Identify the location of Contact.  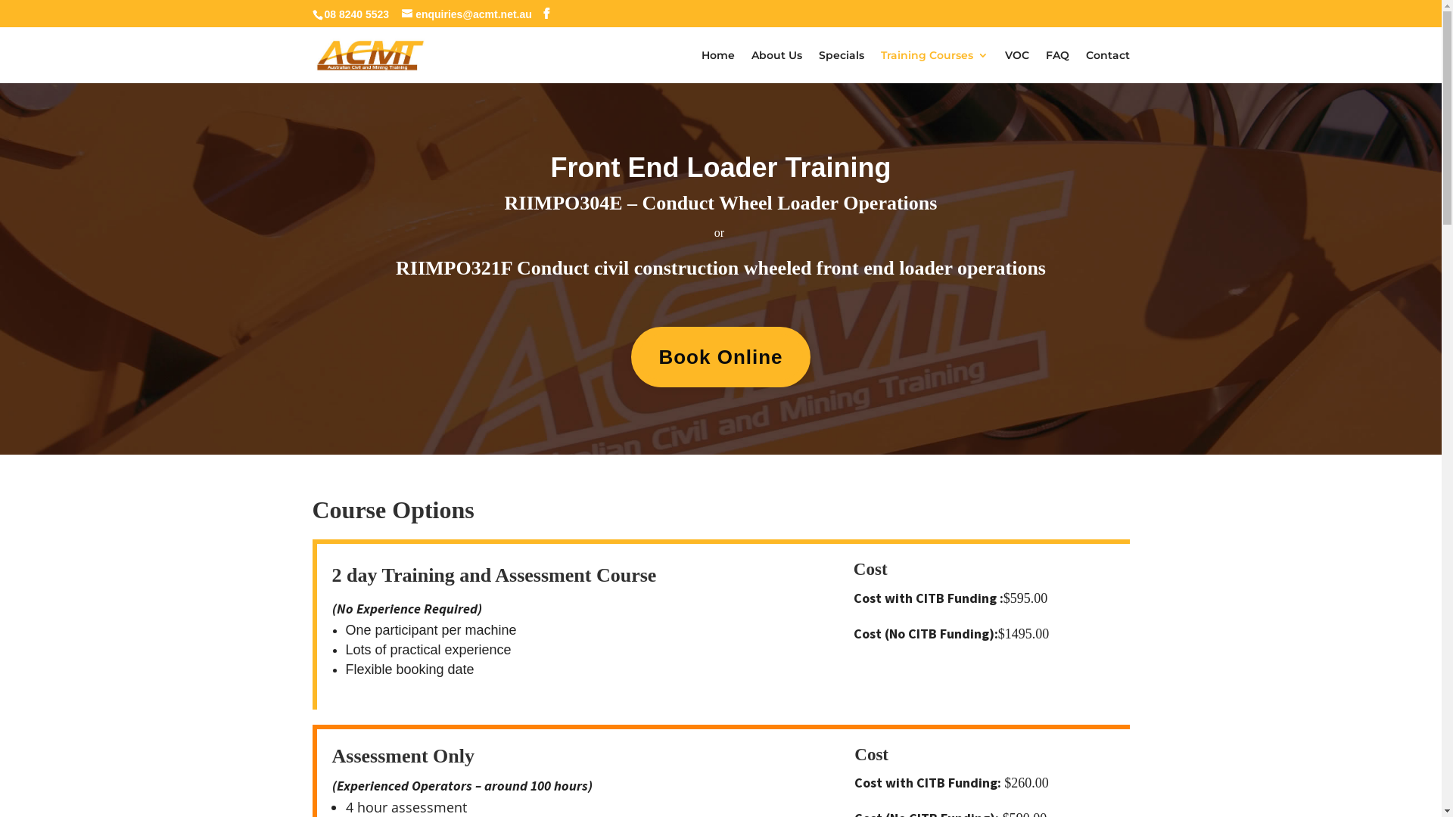
(1107, 67).